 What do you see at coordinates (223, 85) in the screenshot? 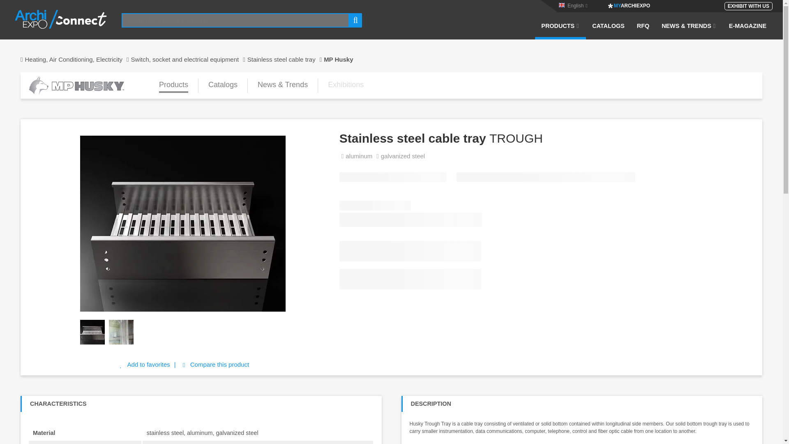
I see `Catalogs` at bounding box center [223, 85].